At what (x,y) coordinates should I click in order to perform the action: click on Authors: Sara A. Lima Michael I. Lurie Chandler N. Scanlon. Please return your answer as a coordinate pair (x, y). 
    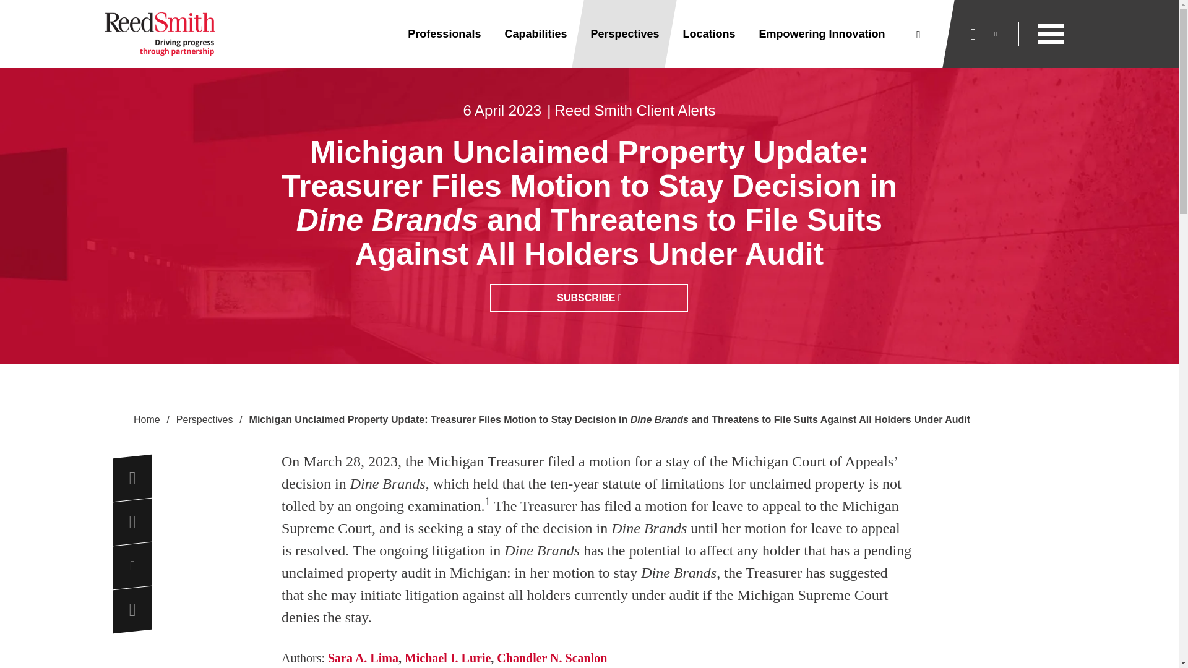
    Looking at the image, I should click on (596, 657).